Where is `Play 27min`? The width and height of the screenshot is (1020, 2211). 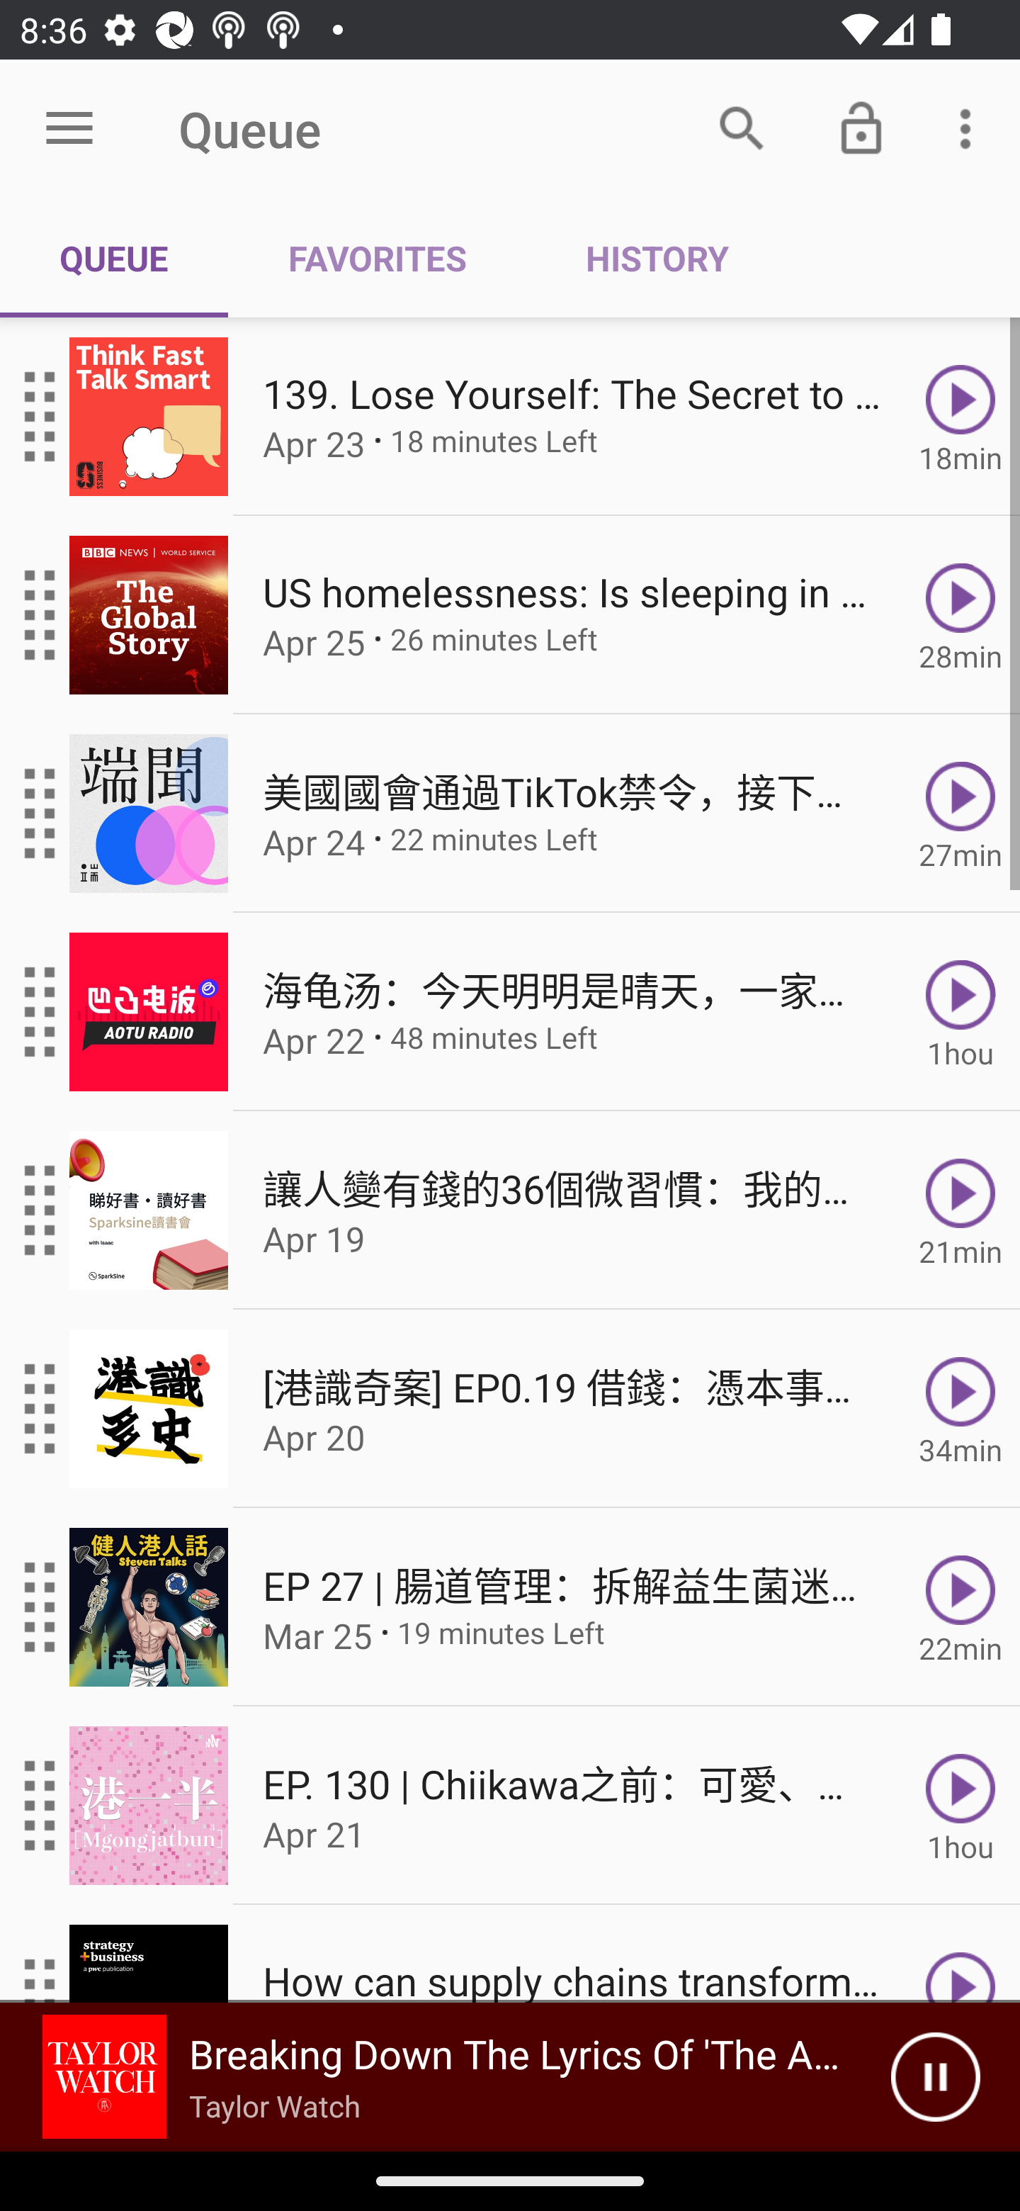 Play 27min is located at coordinates (960, 814).